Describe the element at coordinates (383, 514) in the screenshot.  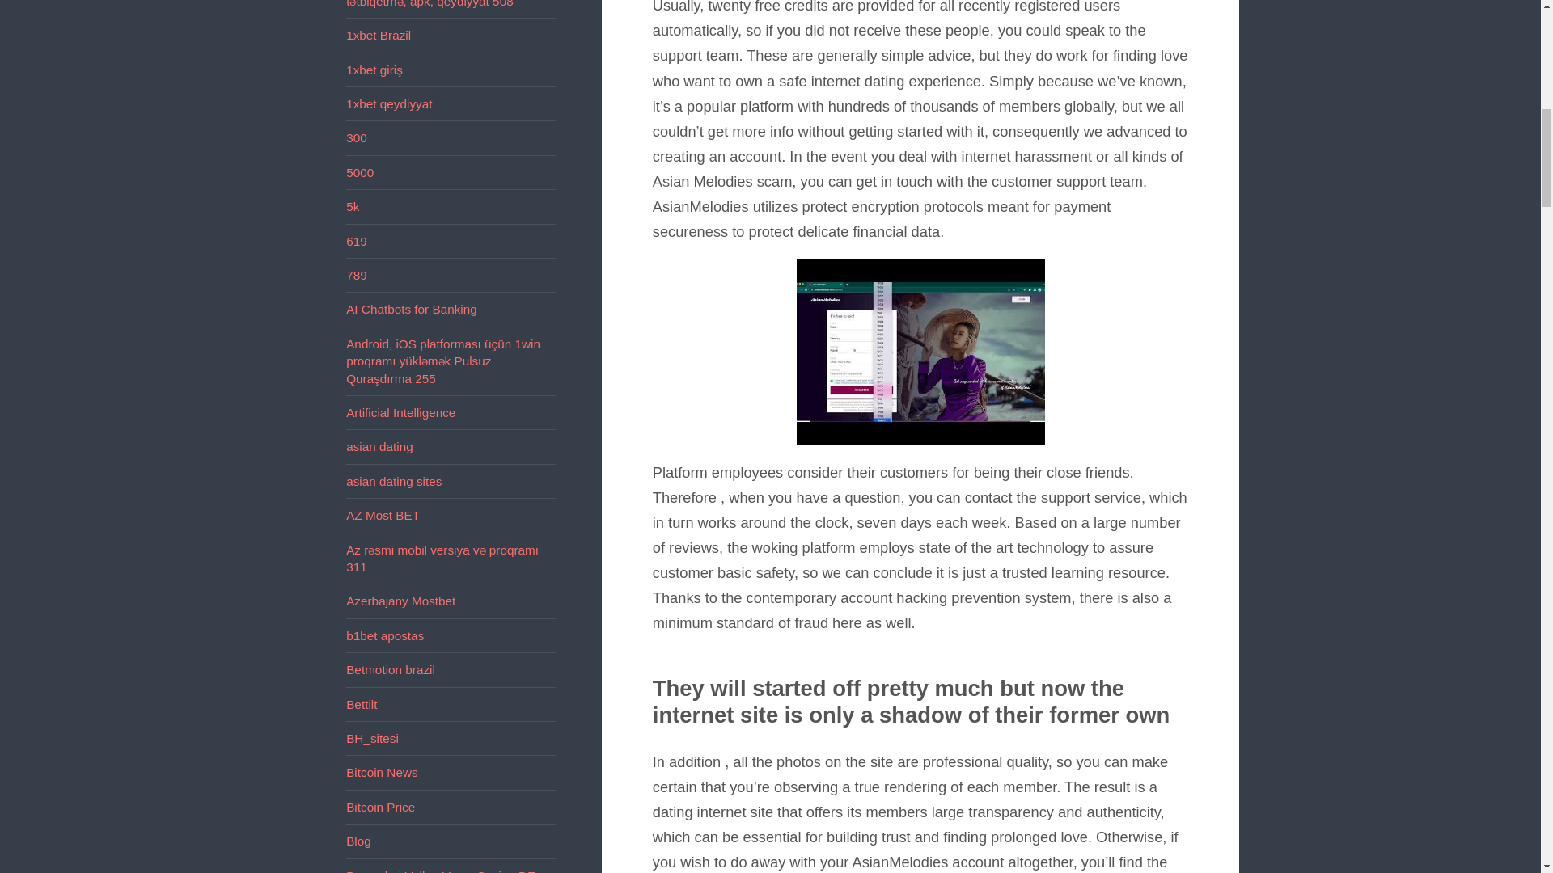
I see `AZ Most BET` at that location.